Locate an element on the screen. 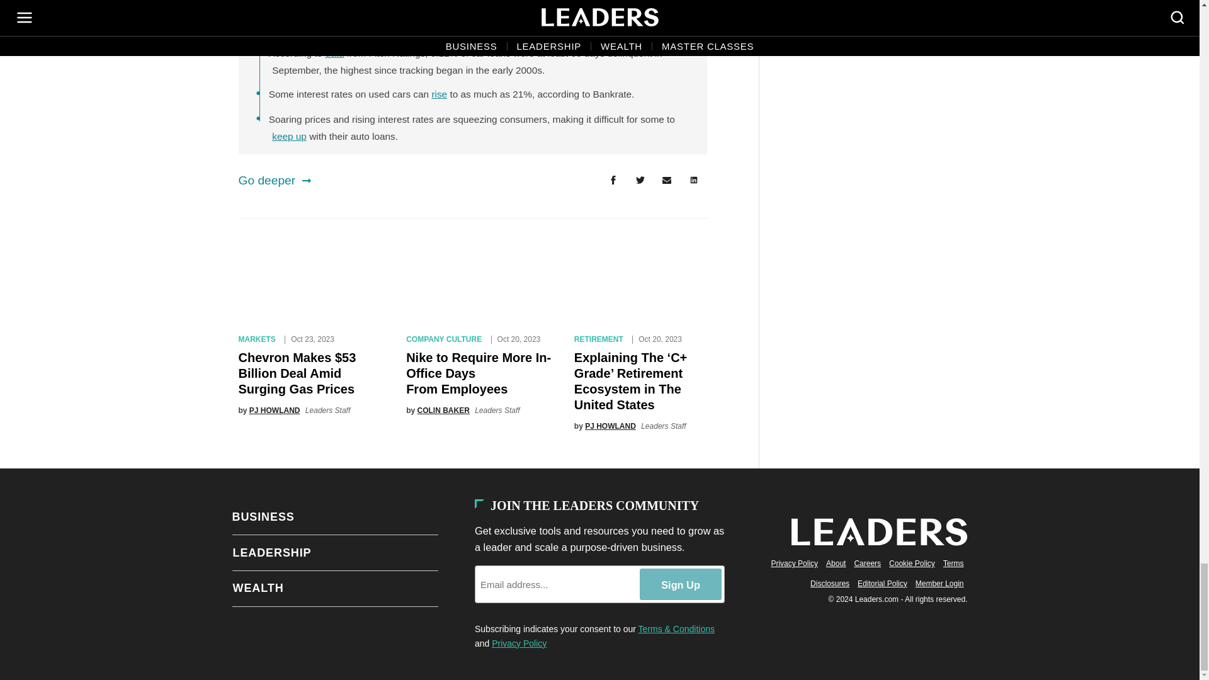  Share via Email is located at coordinates (667, 181).